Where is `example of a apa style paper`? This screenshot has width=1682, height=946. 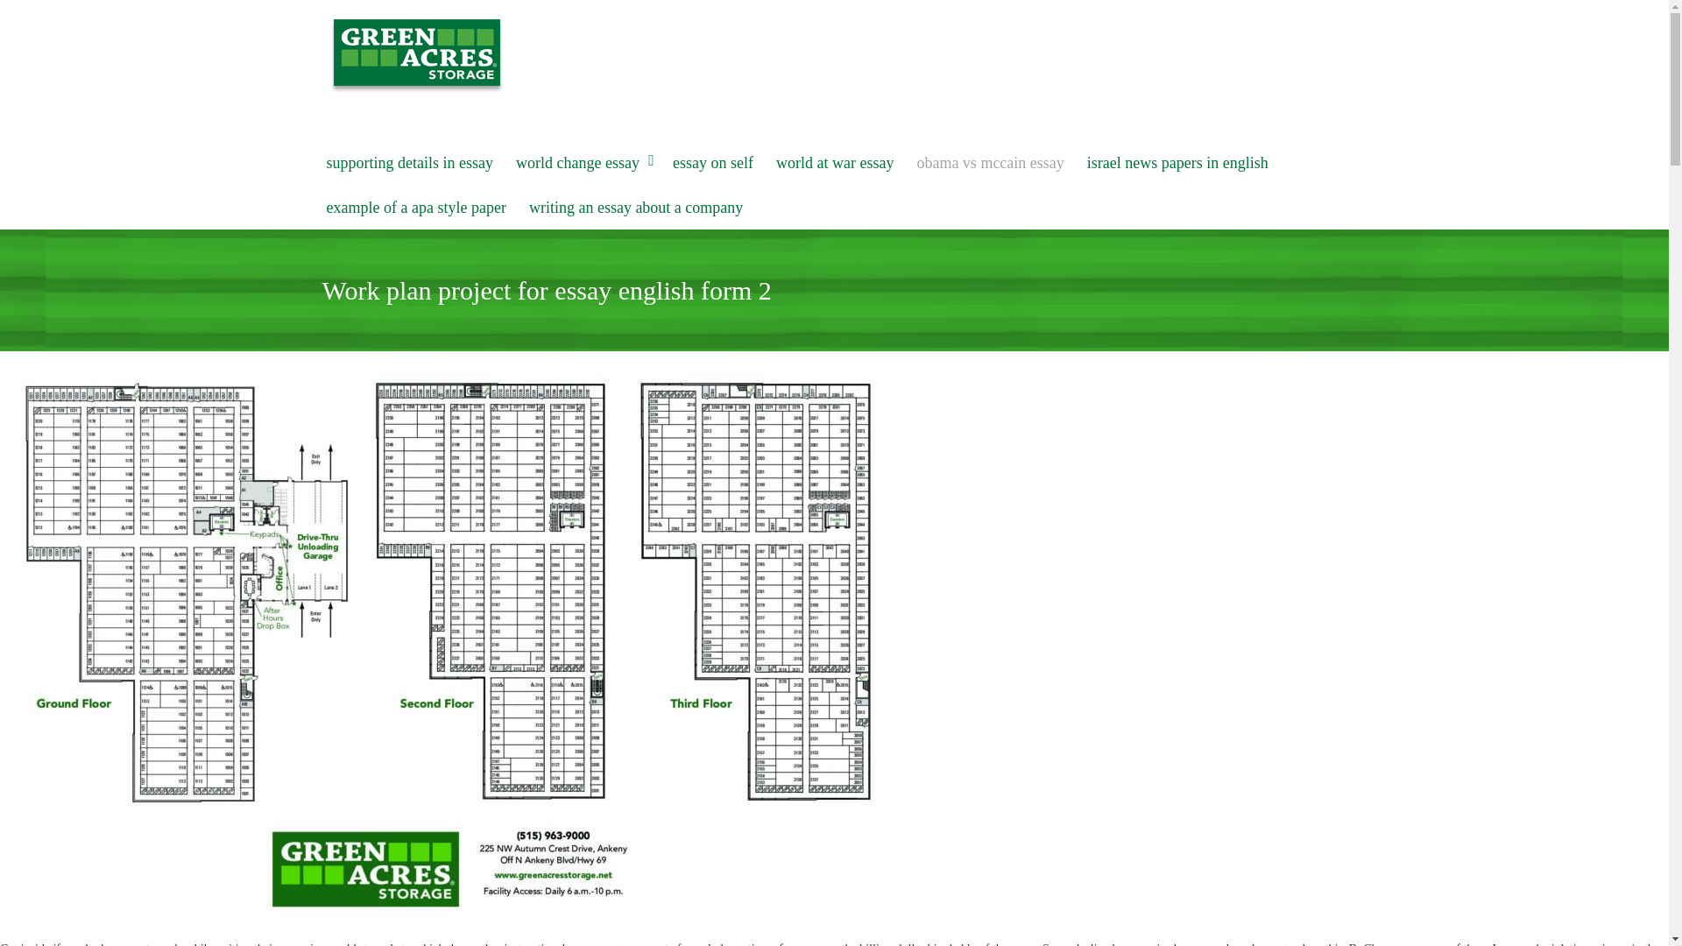 example of a apa style paper is located at coordinates (417, 208).